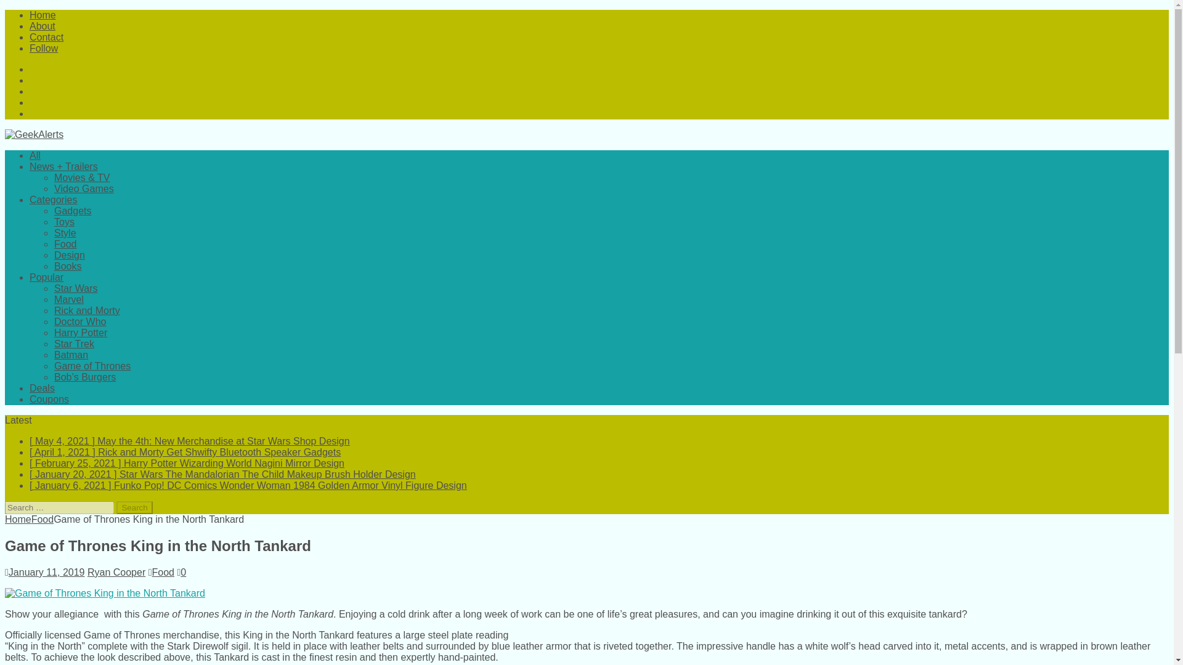 Image resolution: width=1183 pixels, height=665 pixels. I want to click on Categories, so click(53, 199).